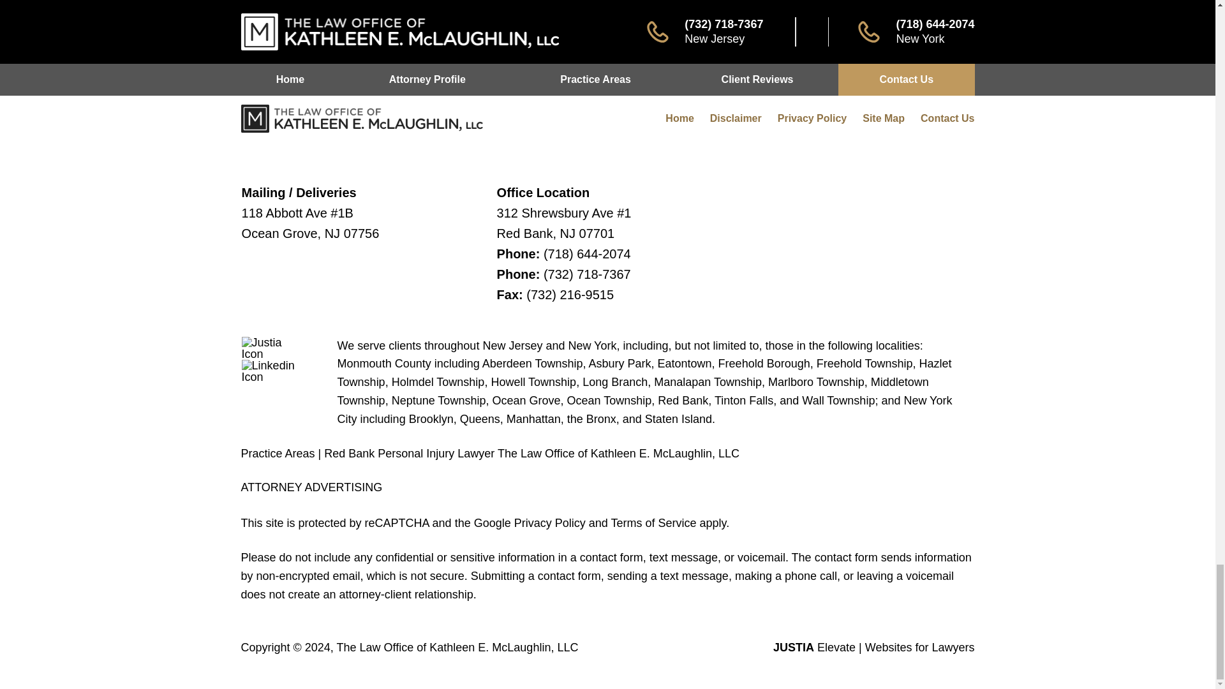  Describe the element at coordinates (813, 119) in the screenshot. I see `Privacy Policy` at that location.